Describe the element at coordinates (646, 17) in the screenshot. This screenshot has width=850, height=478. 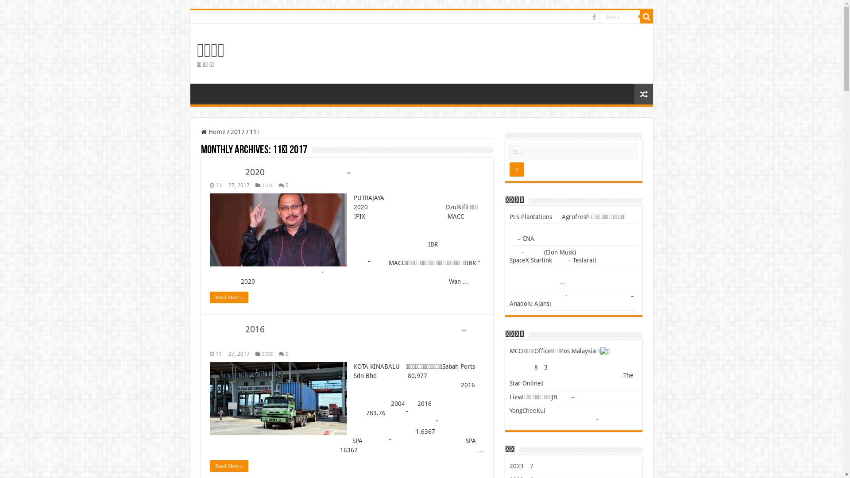
I see `Search` at that location.